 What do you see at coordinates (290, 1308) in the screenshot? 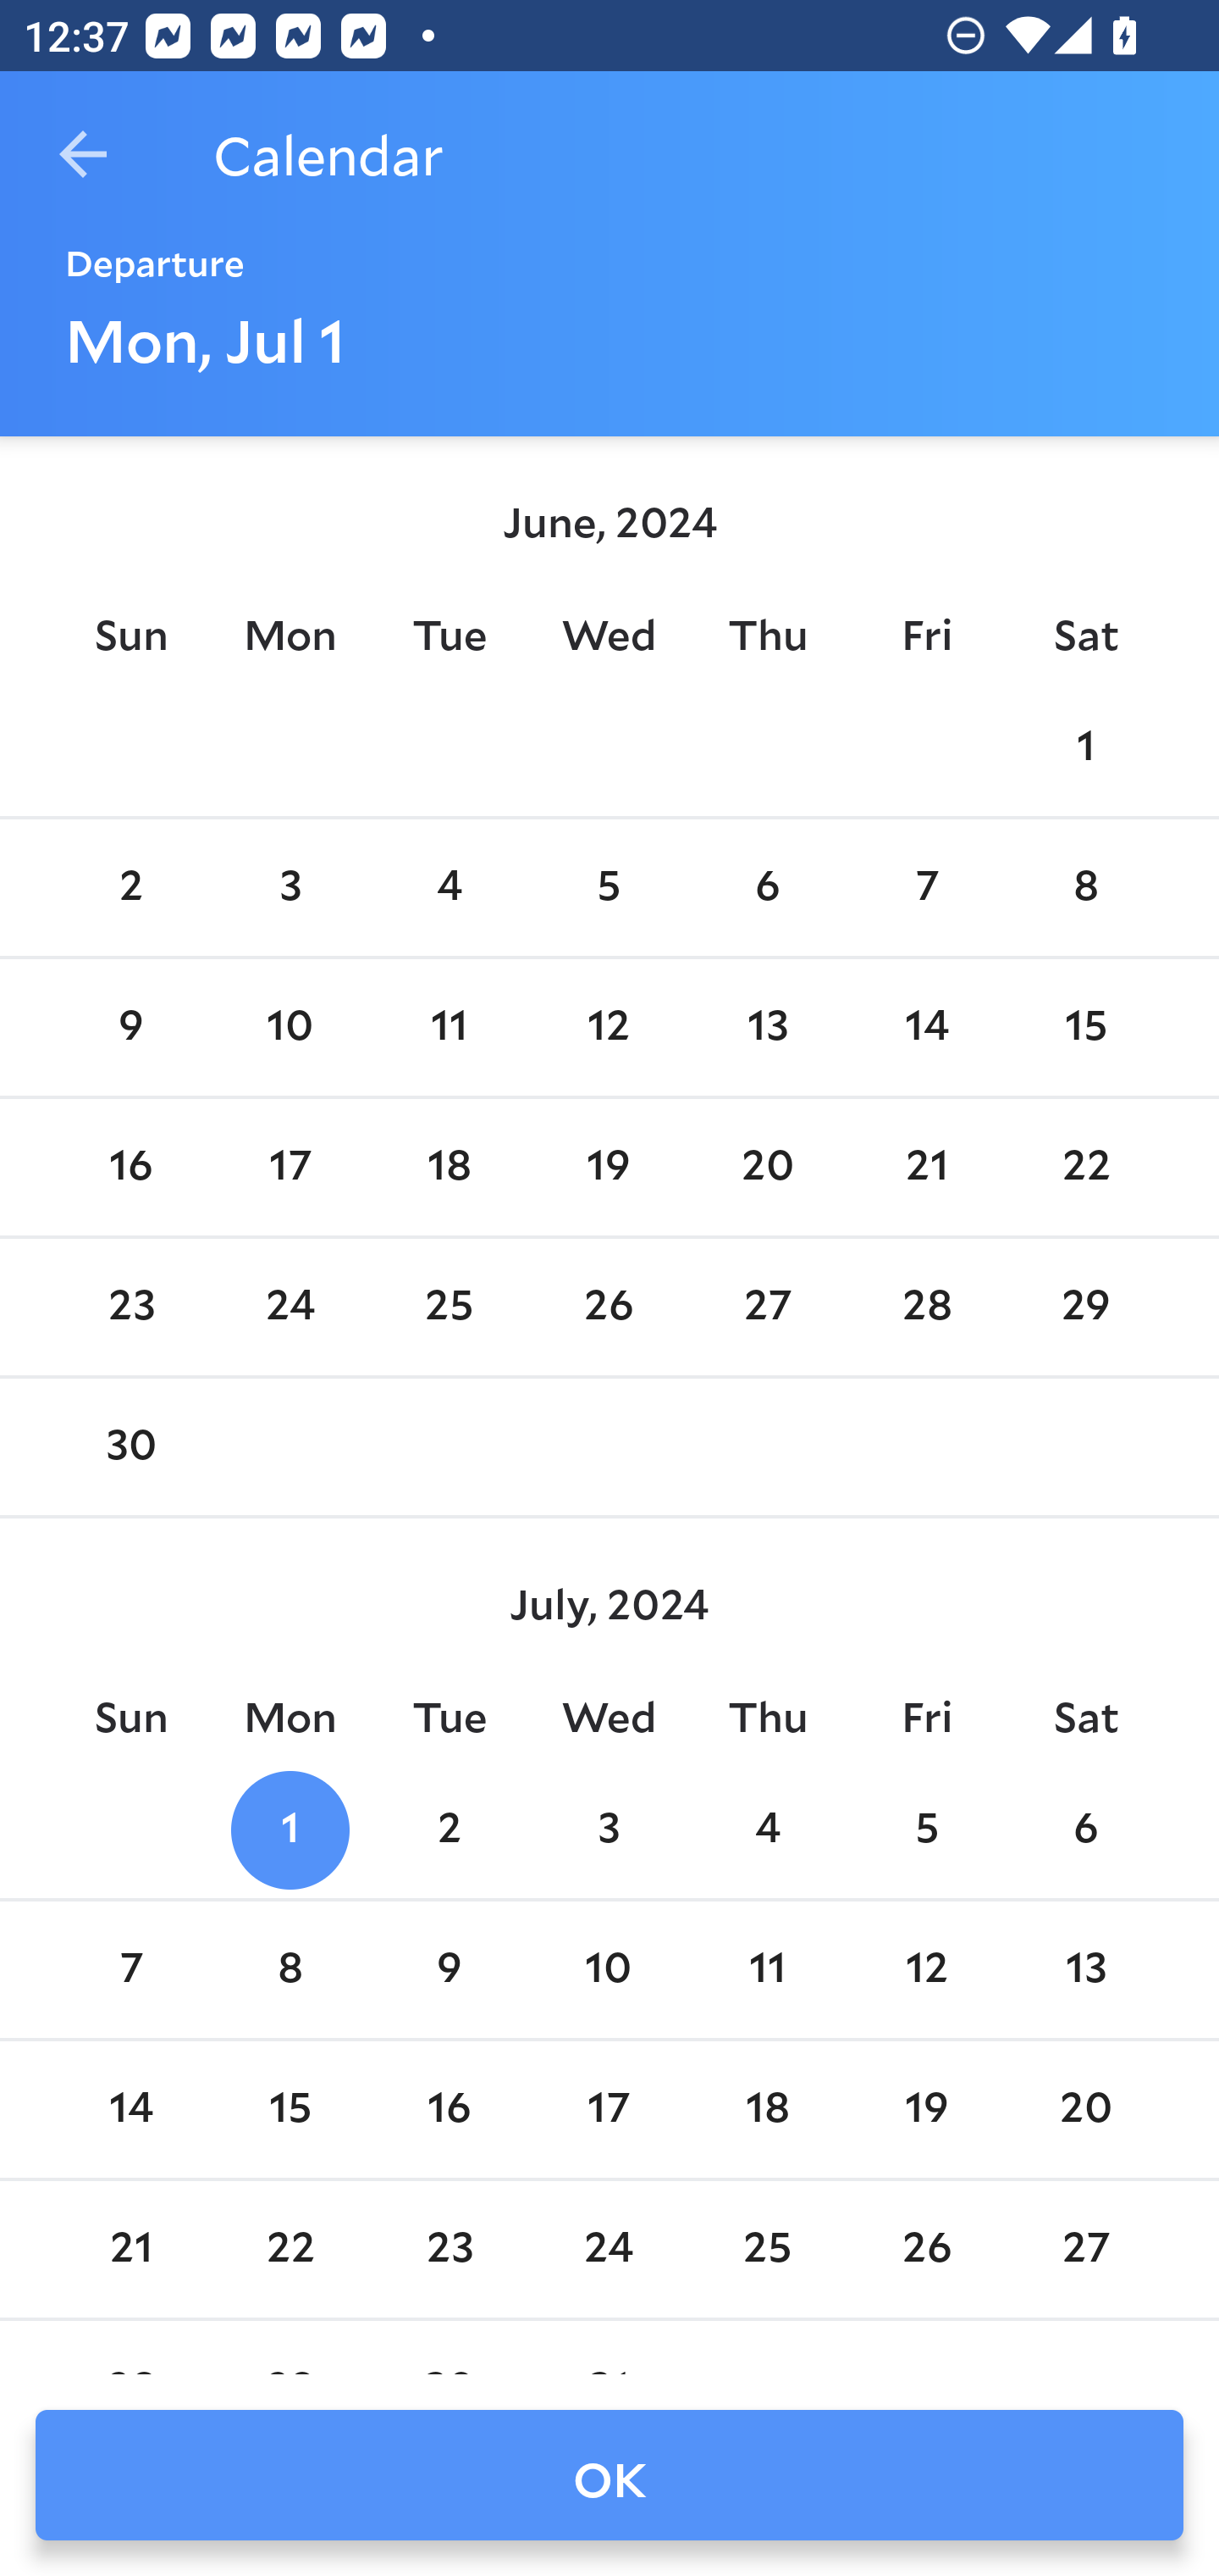
I see `24` at bounding box center [290, 1308].